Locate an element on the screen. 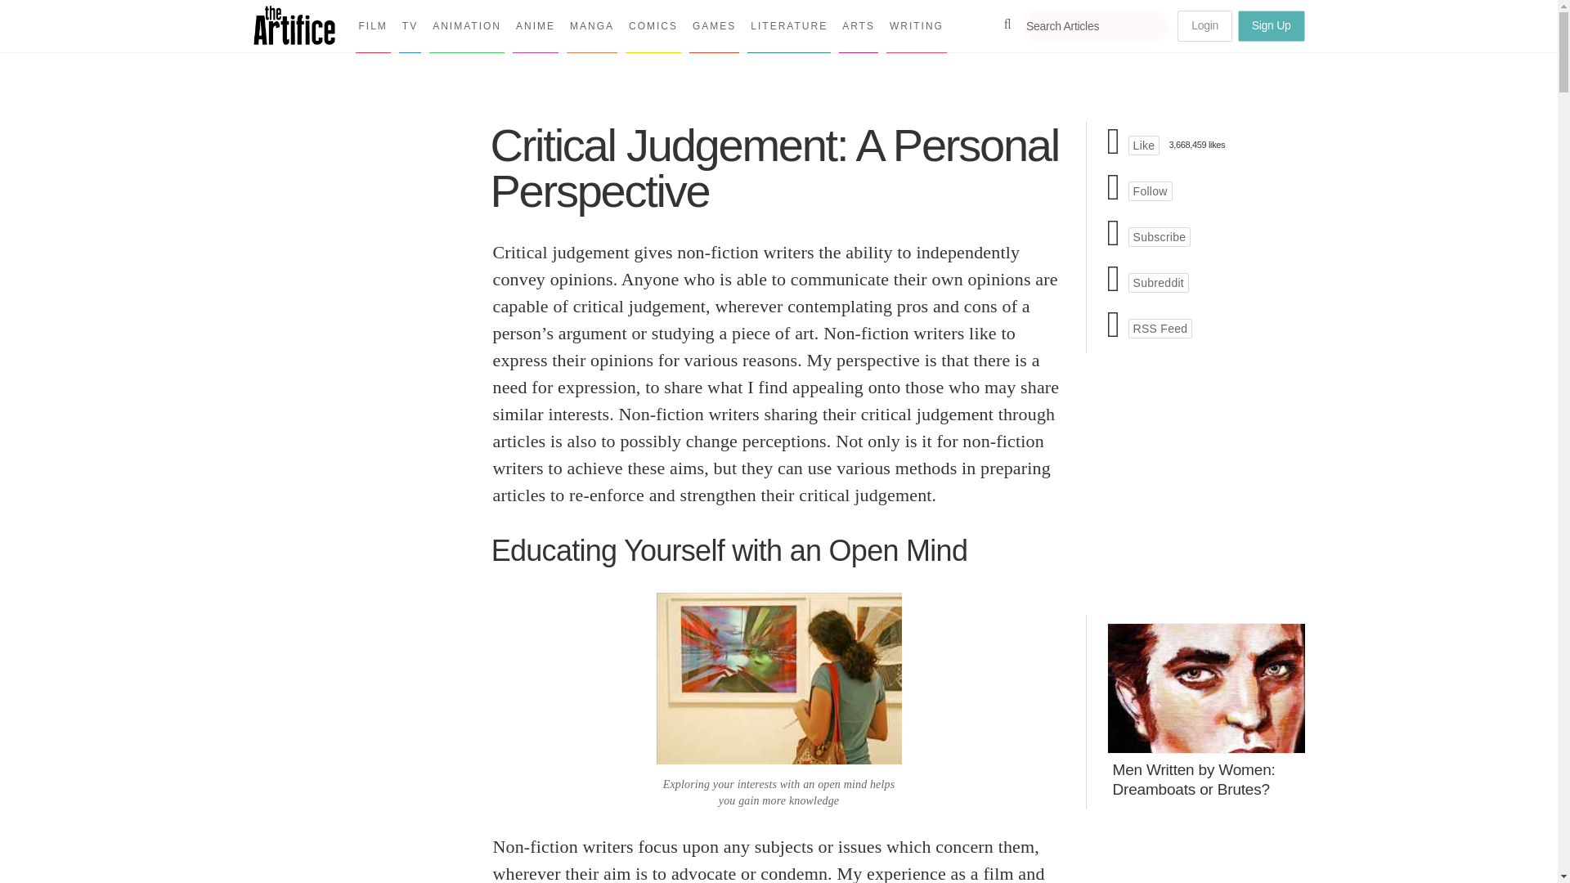  MANGA is located at coordinates (592, 26).